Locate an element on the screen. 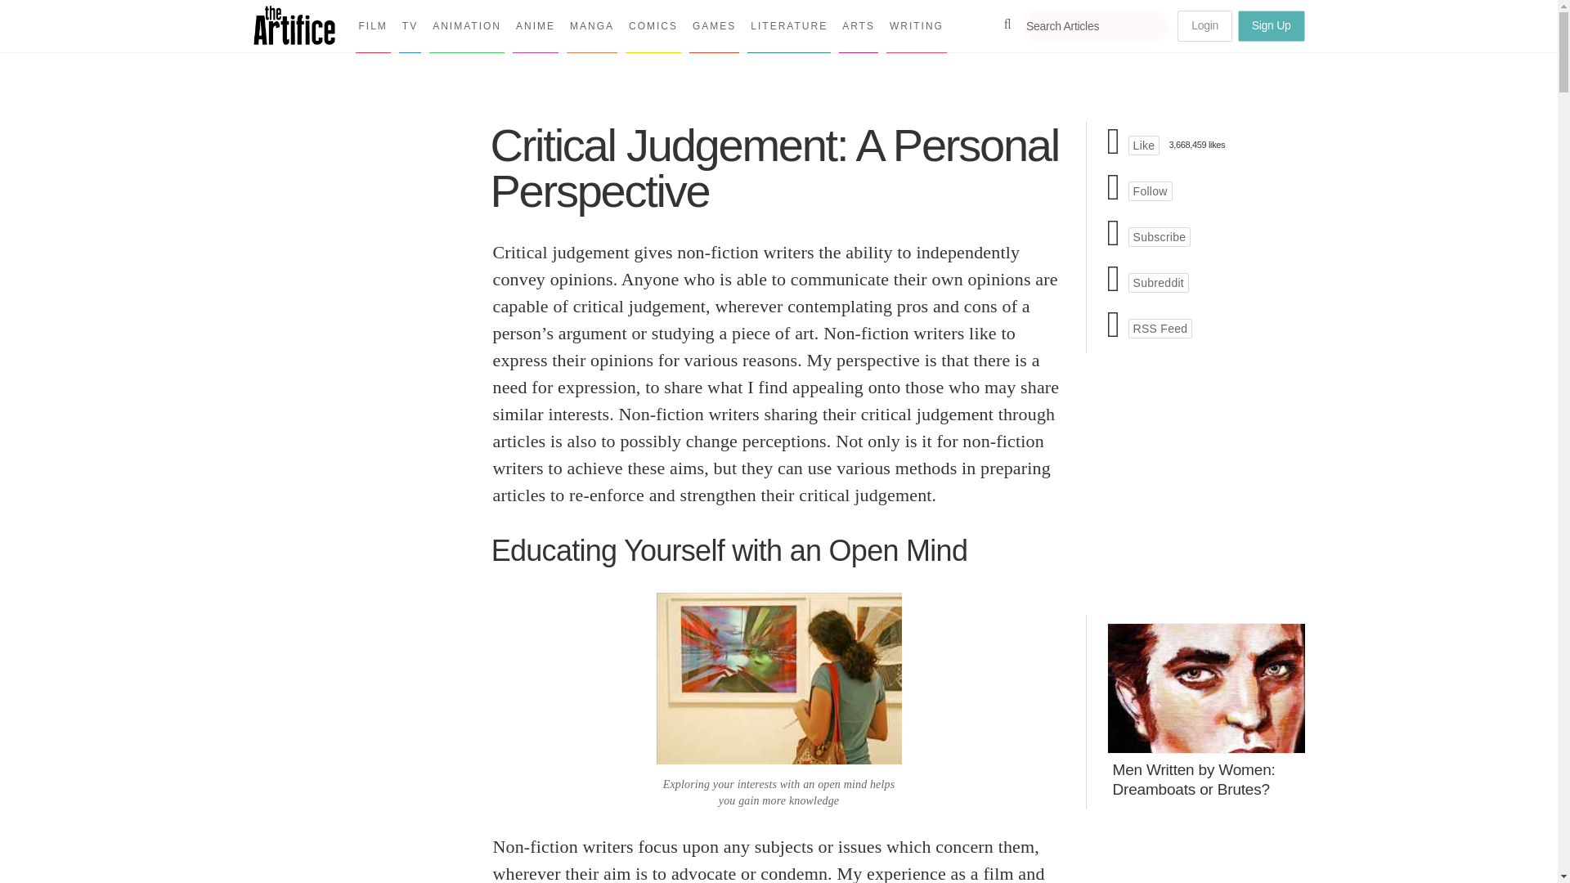  MANGA is located at coordinates (592, 26).